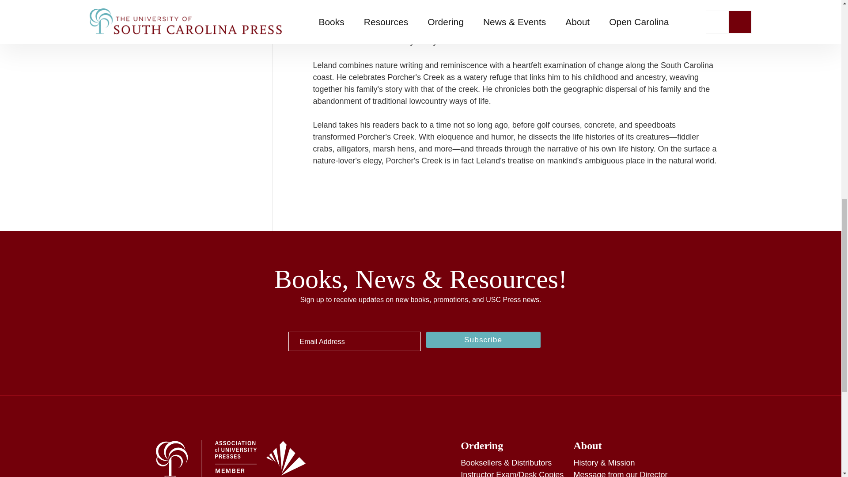  What do you see at coordinates (483, 339) in the screenshot?
I see `Subscribe` at bounding box center [483, 339].